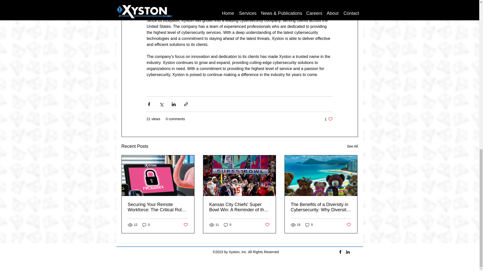  I want to click on Post not marked as liked, so click(185, 225).